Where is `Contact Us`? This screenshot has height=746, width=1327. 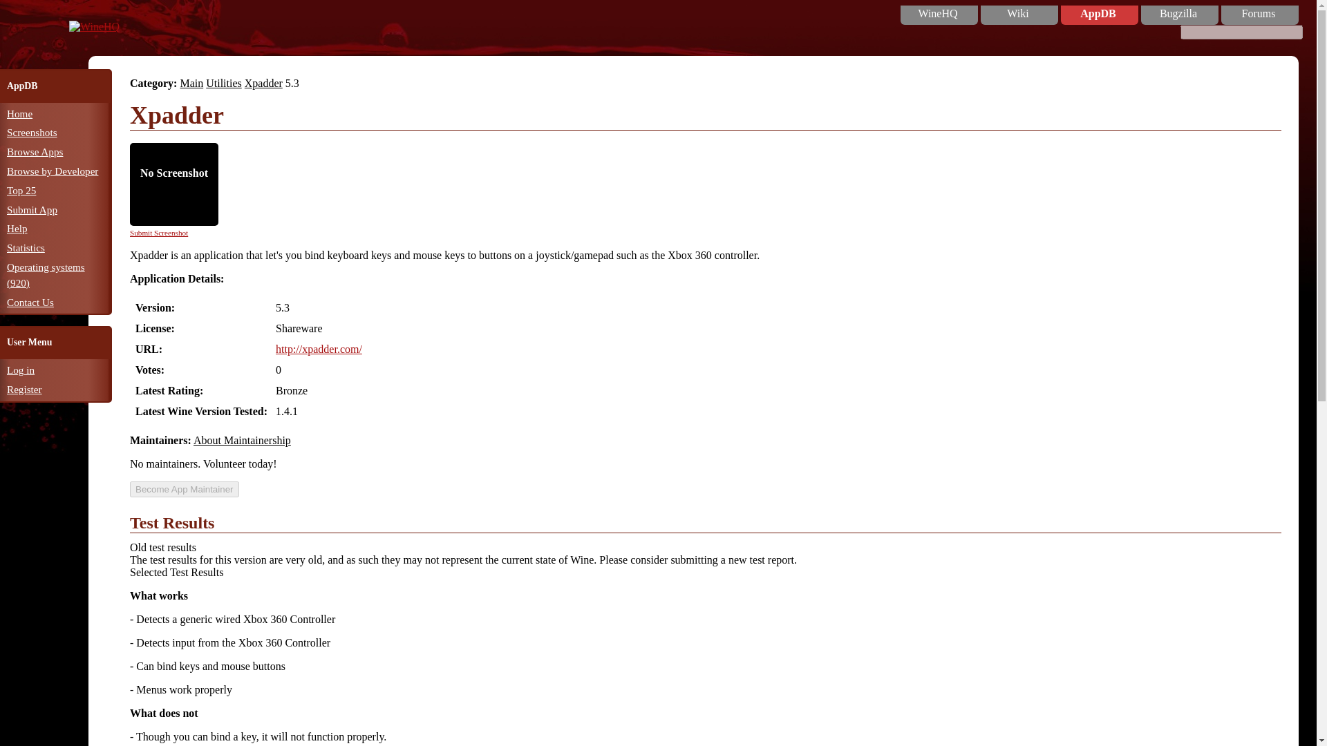
Contact Us is located at coordinates (30, 302).